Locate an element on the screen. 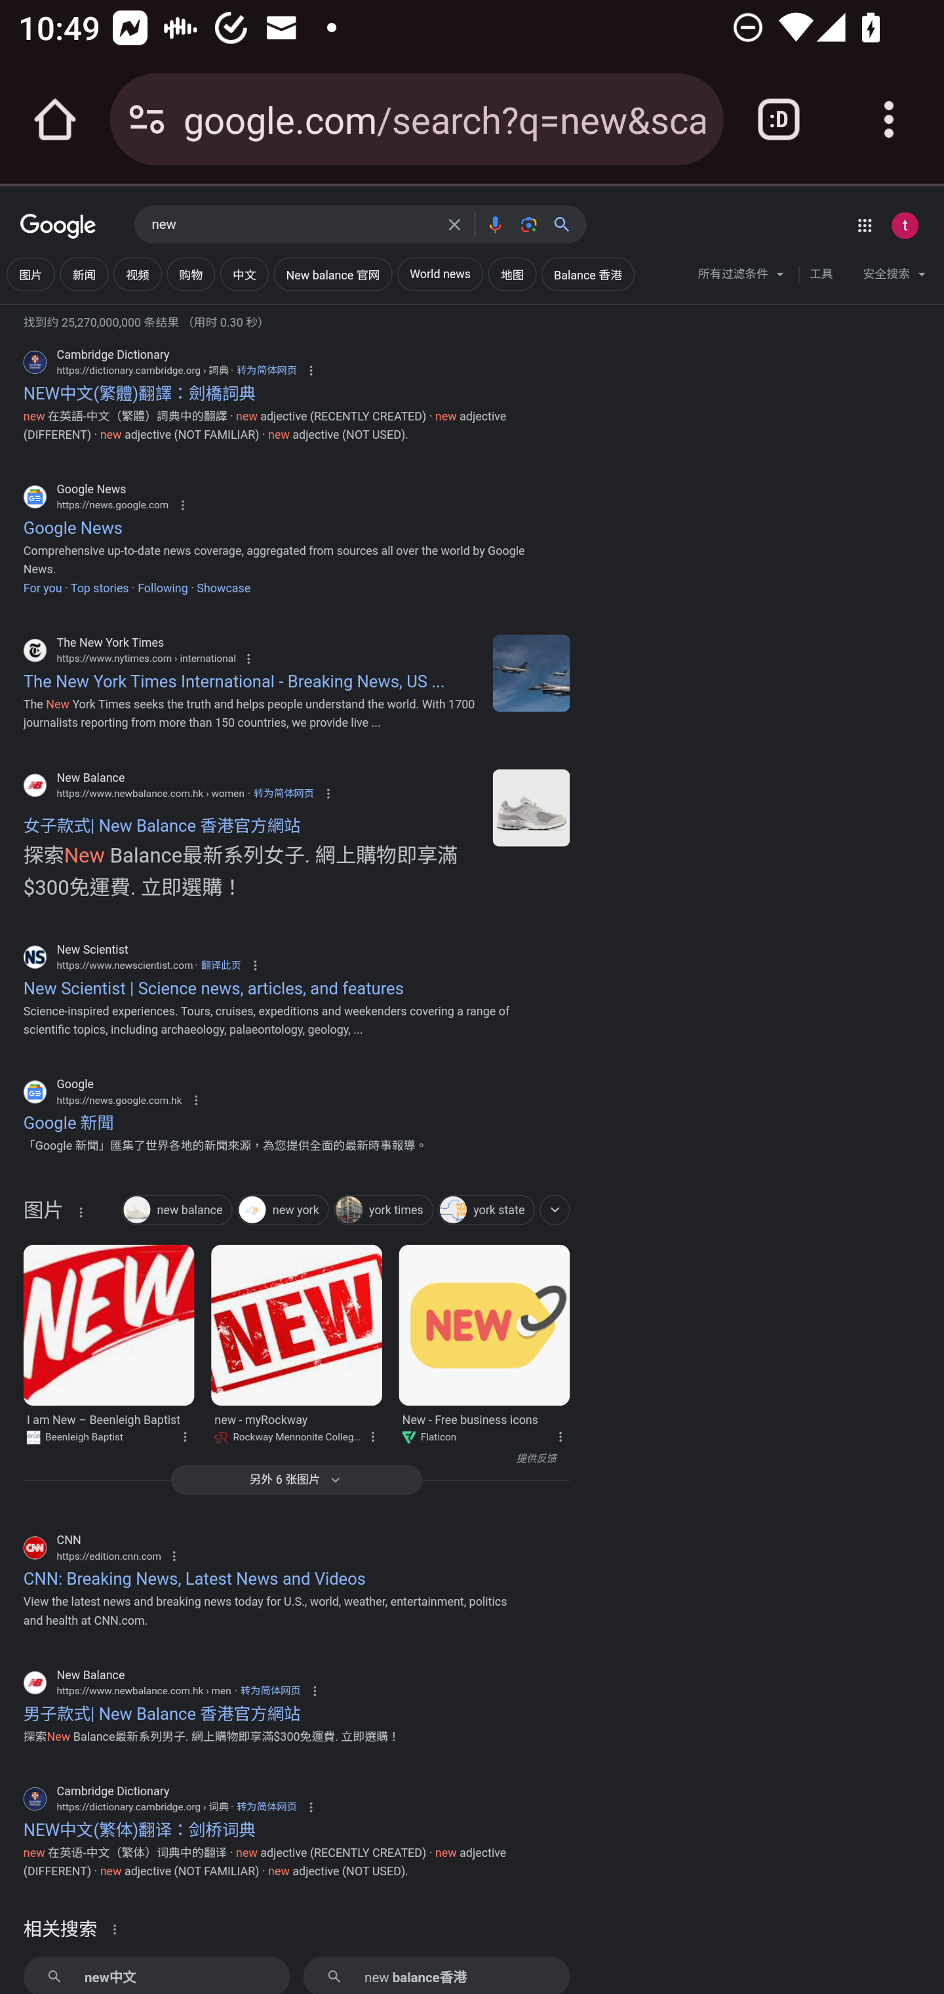  图片 is located at coordinates (43, 1213).